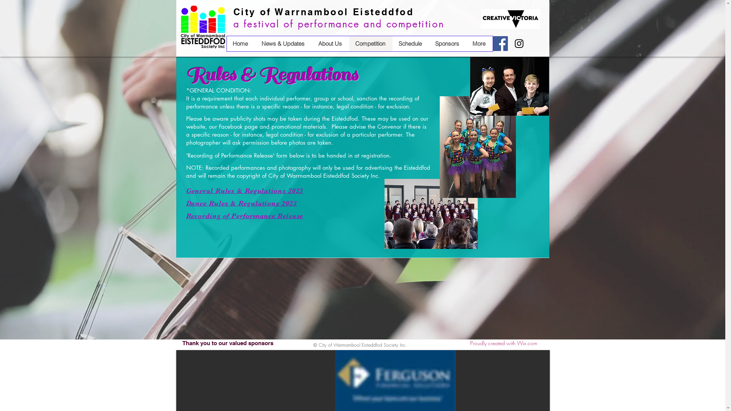 The width and height of the screenshot is (731, 411). I want to click on 2, so click(291, 203).